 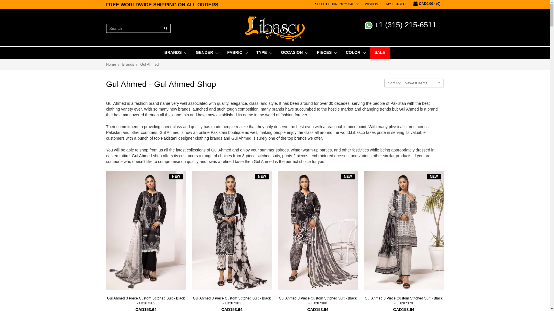 What do you see at coordinates (396, 4) in the screenshot?
I see `MY LIBASCO` at bounding box center [396, 4].